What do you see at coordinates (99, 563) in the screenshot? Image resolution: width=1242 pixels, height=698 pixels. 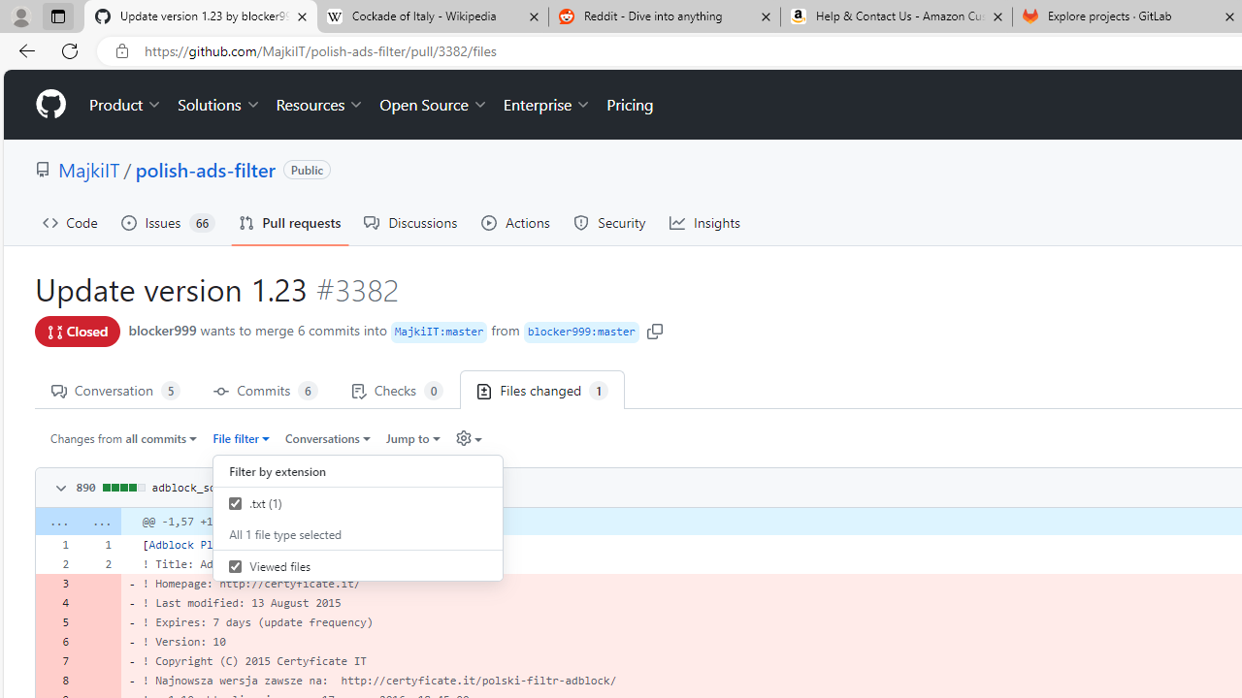 I see `2` at bounding box center [99, 563].